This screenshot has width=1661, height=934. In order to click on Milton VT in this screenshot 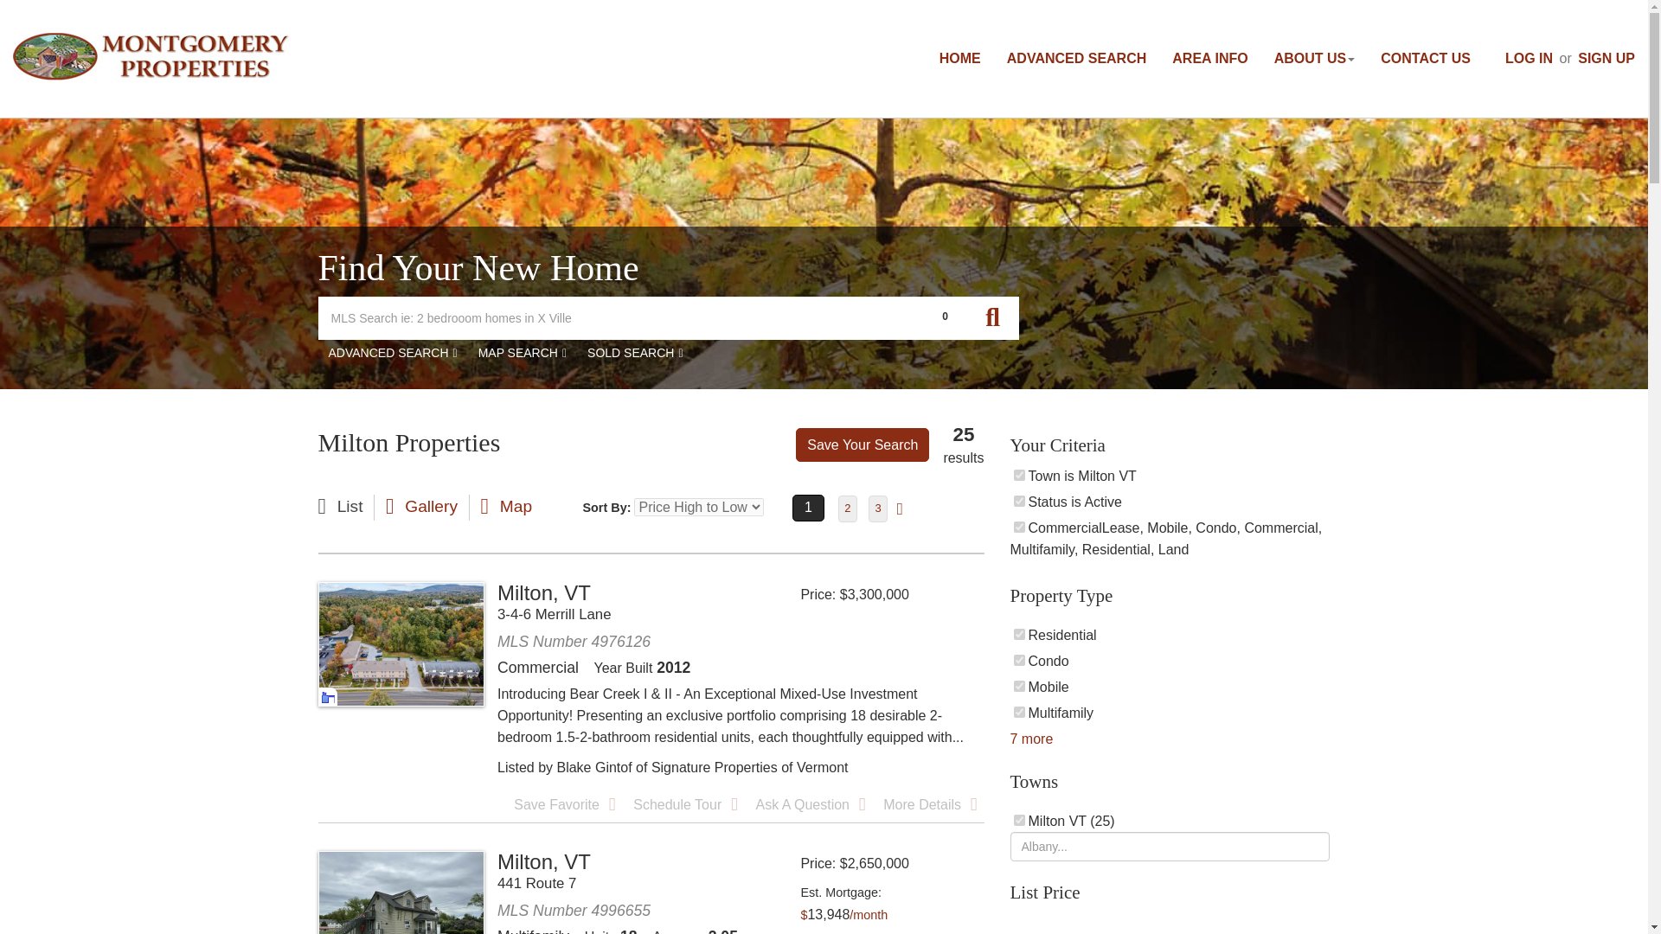, I will do `click(1019, 476)`.